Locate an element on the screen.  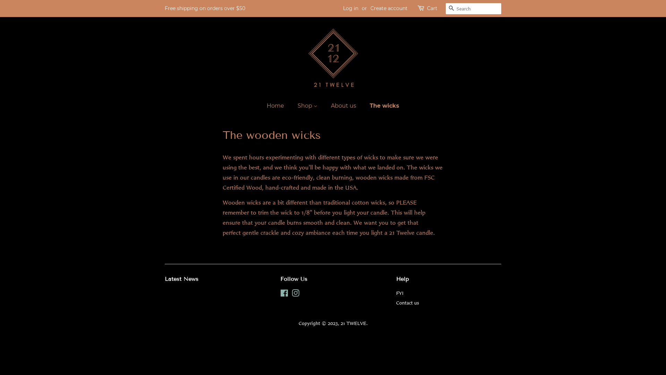
Cart is located at coordinates (432, 9).